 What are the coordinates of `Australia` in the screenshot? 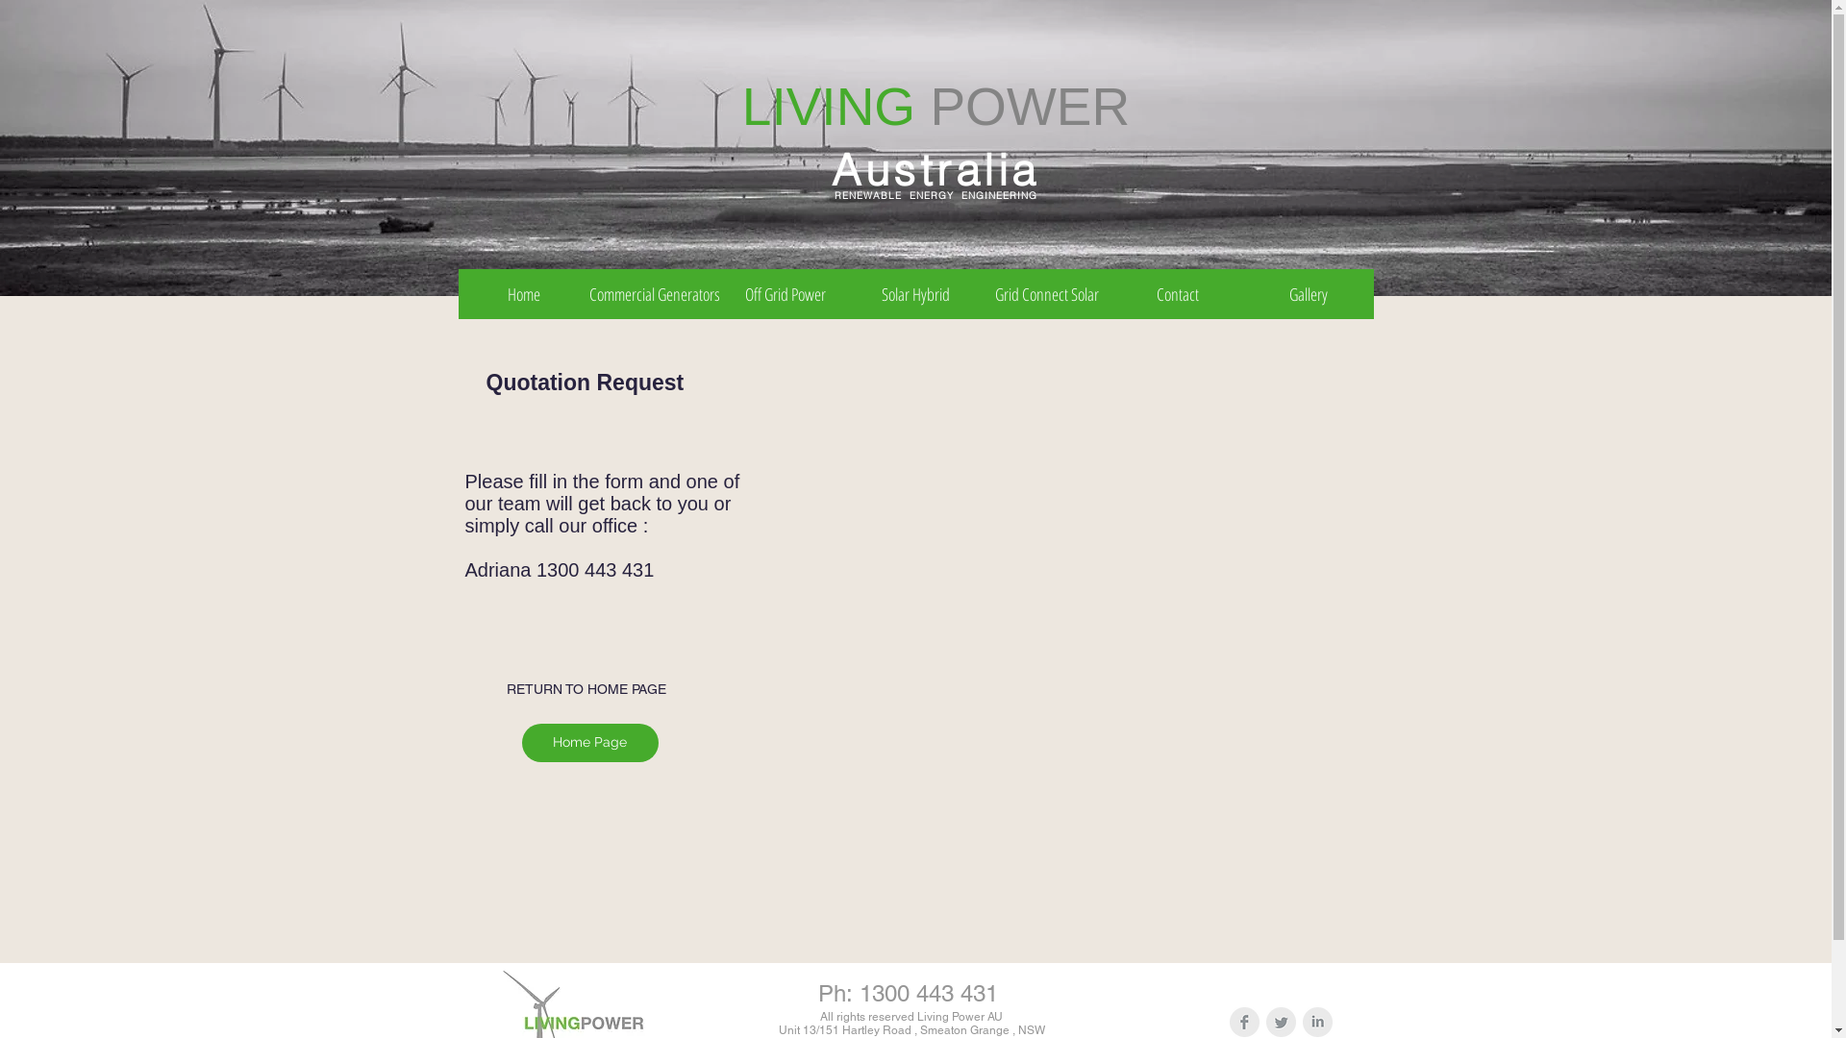 It's located at (936, 169).